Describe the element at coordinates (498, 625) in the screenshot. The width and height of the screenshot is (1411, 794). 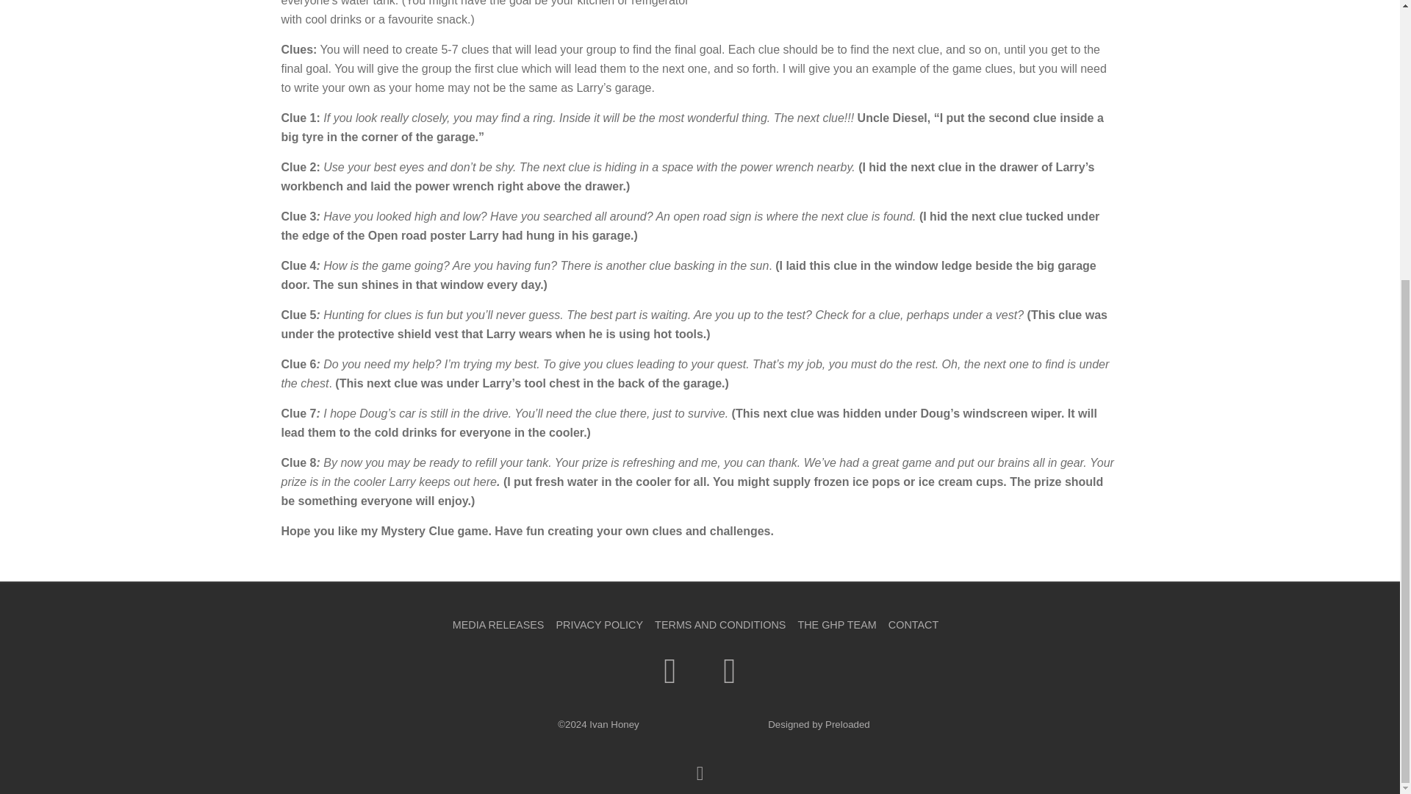
I see `MEDIA RELEASES` at that location.